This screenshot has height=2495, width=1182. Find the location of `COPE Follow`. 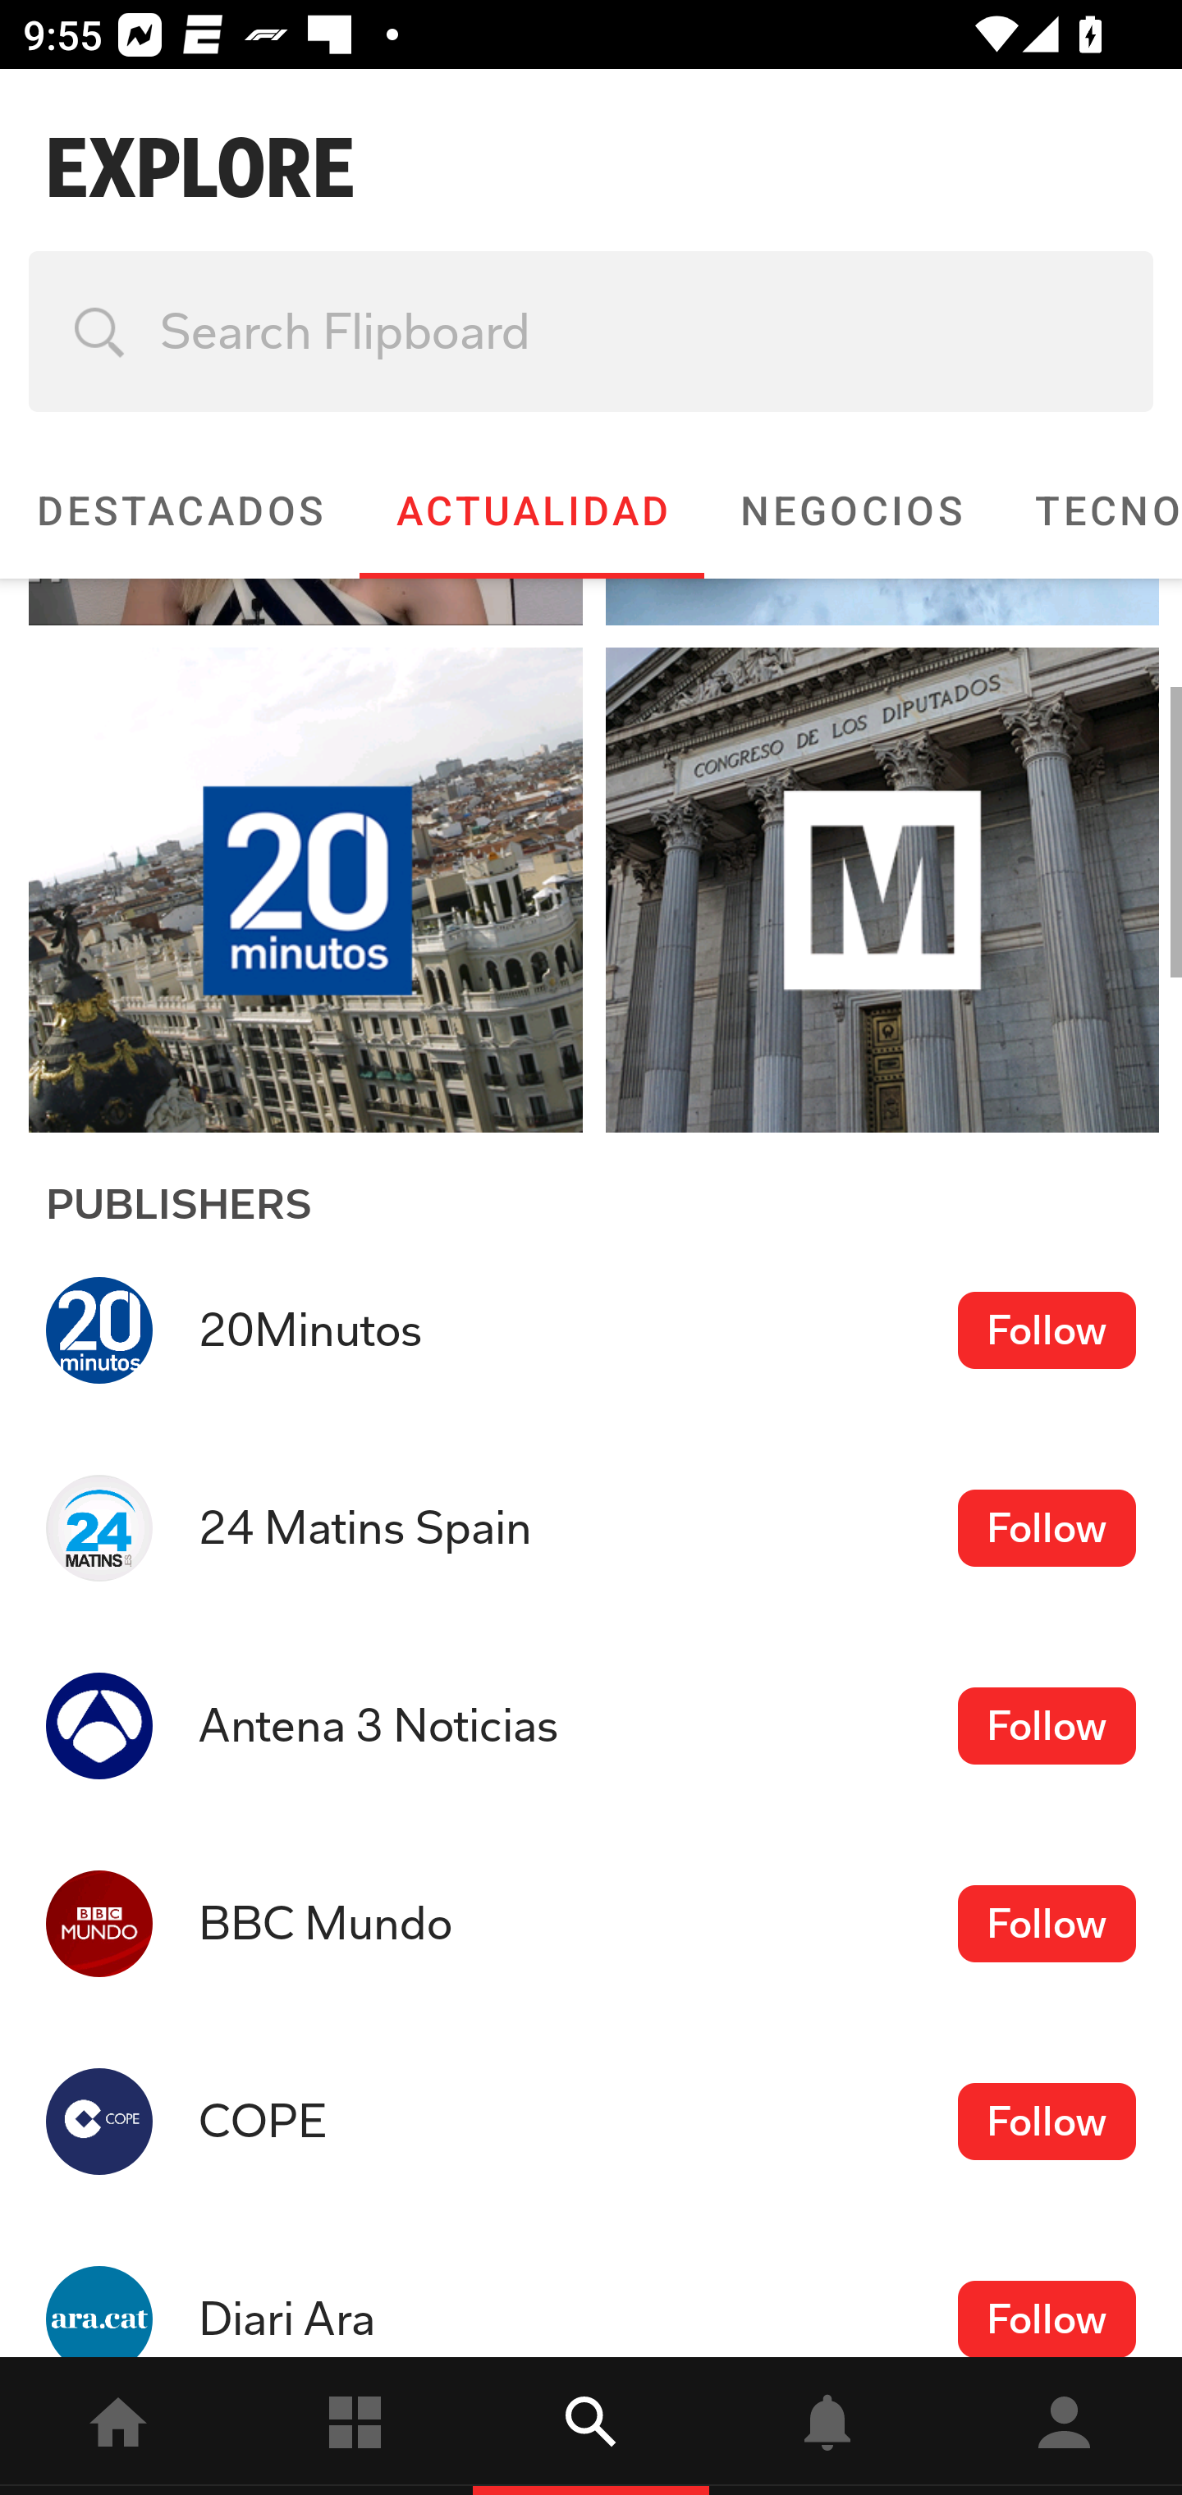

COPE Follow is located at coordinates (591, 2122).